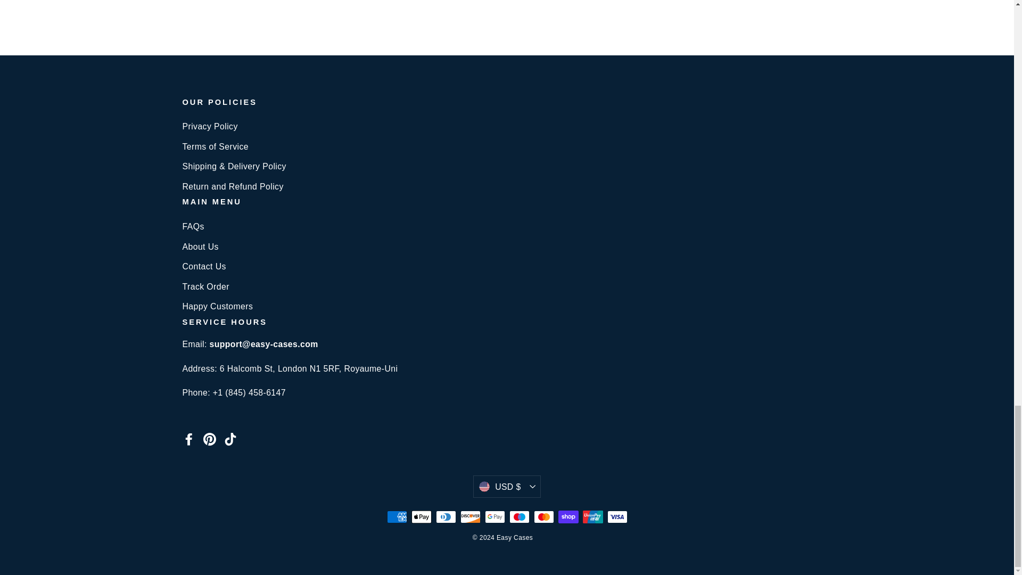 The height and width of the screenshot is (575, 1022). What do you see at coordinates (470, 516) in the screenshot?
I see `Discover` at bounding box center [470, 516].